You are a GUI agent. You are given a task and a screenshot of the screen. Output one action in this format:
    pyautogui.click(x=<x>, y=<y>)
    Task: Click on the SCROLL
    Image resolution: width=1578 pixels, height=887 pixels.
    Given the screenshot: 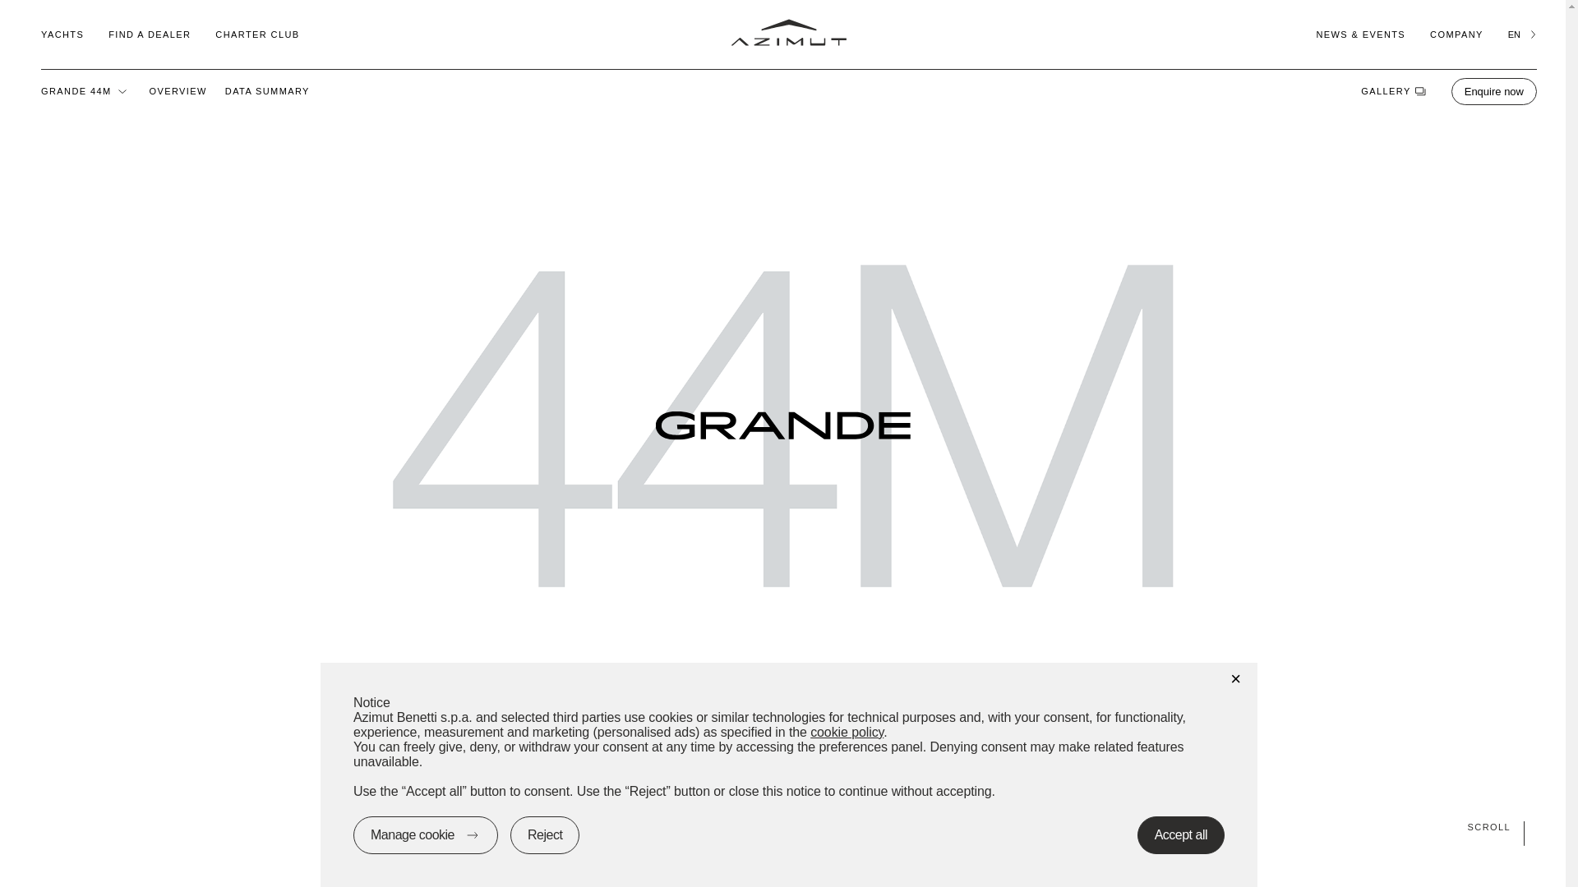 What is the action you would take?
    pyautogui.click(x=782, y=826)
    